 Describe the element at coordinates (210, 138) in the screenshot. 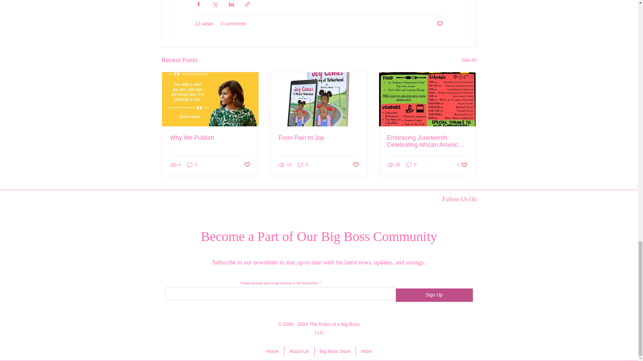

I see `Why We Publish` at that location.